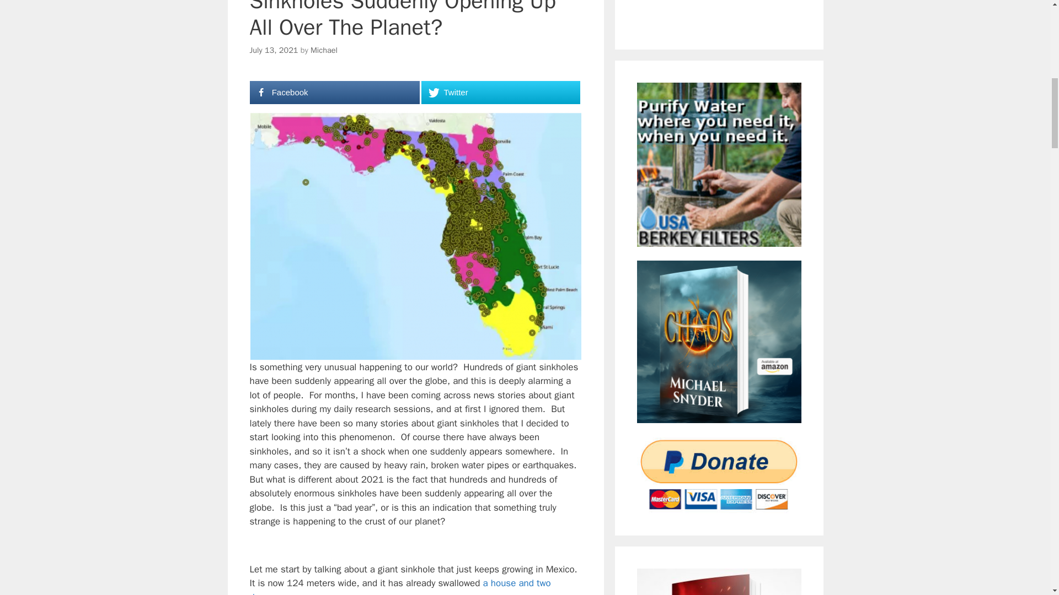  Describe the element at coordinates (273, 50) in the screenshot. I see `8:05 pm` at that location.